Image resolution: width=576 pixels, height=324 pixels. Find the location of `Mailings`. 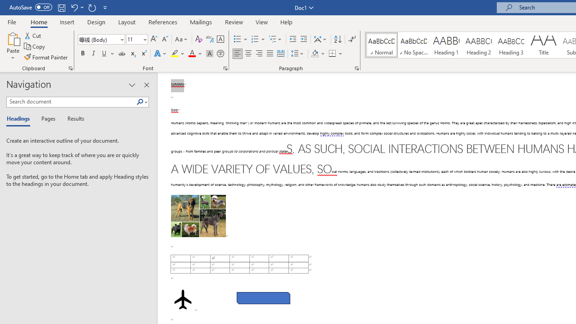

Mailings is located at coordinates (201, 22).